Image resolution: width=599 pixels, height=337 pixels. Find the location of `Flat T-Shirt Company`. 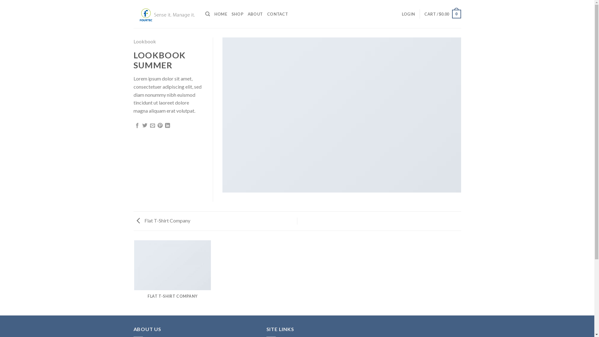

Flat T-Shirt Company is located at coordinates (162, 220).